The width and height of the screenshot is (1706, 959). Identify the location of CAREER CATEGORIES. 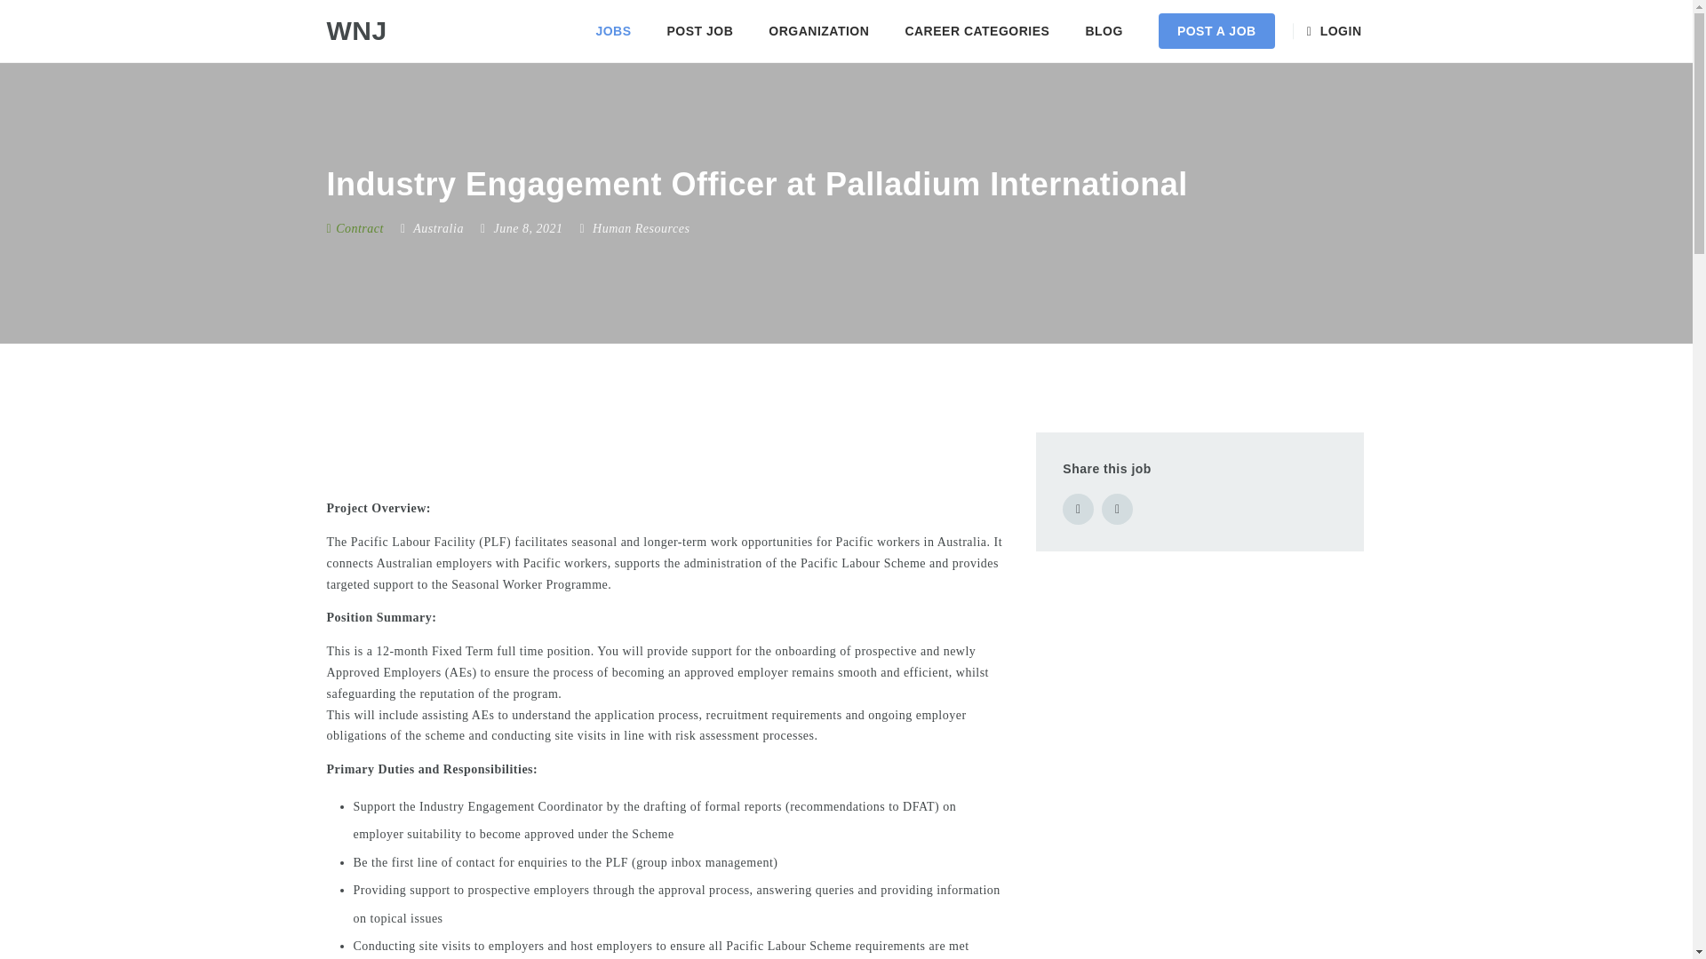
(977, 31).